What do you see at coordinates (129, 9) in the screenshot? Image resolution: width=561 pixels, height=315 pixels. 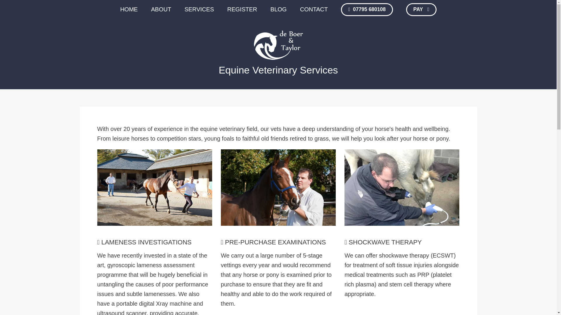 I see `HOME` at bounding box center [129, 9].